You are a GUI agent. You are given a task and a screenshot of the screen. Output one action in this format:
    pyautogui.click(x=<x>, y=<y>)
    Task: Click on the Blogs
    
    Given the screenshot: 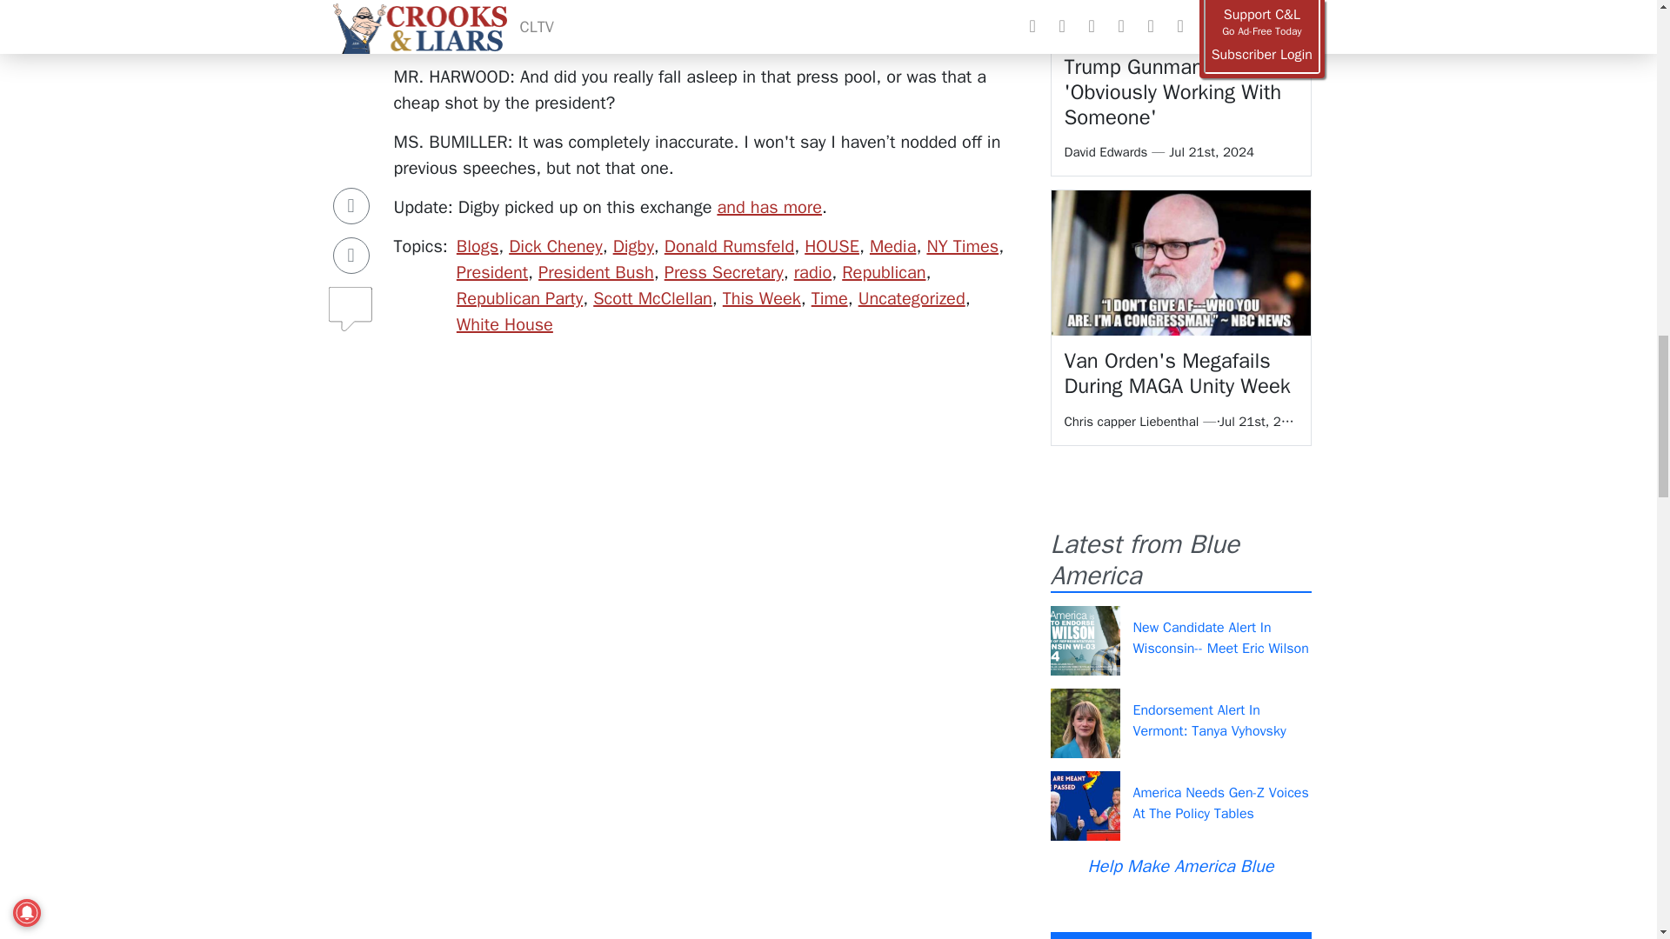 What is the action you would take?
    pyautogui.click(x=477, y=246)
    